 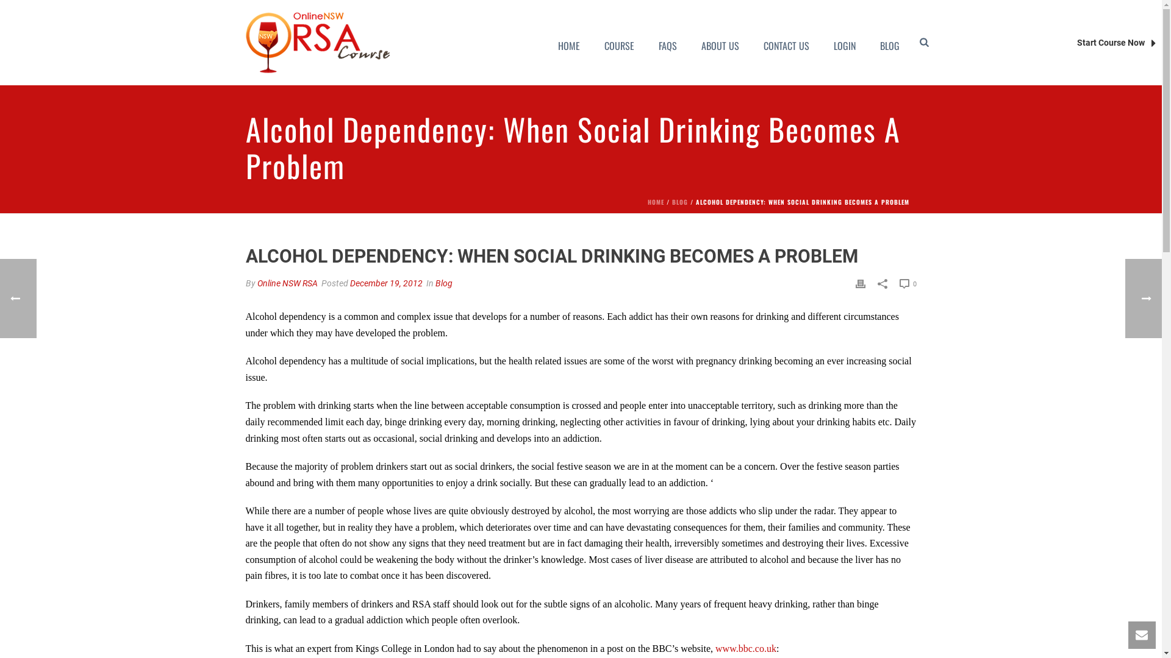 I want to click on ABOUT US, so click(x=720, y=43).